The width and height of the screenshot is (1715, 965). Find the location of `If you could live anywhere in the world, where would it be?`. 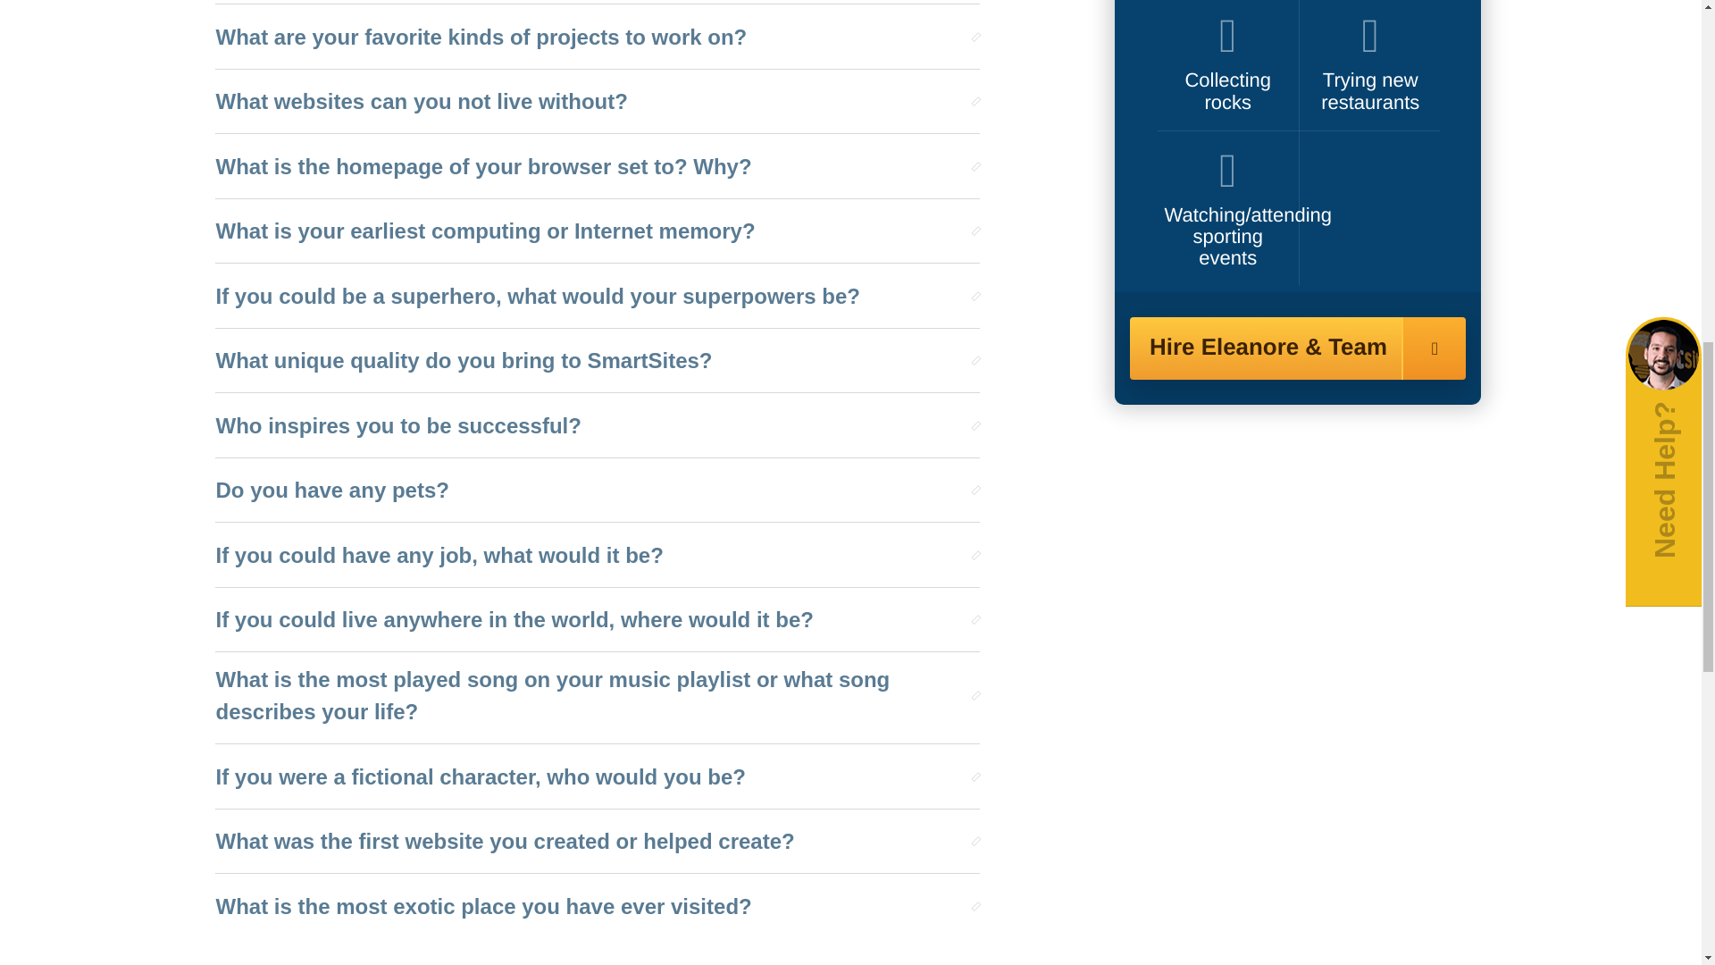

If you could live anywhere in the world, where would it be? is located at coordinates (590, 620).